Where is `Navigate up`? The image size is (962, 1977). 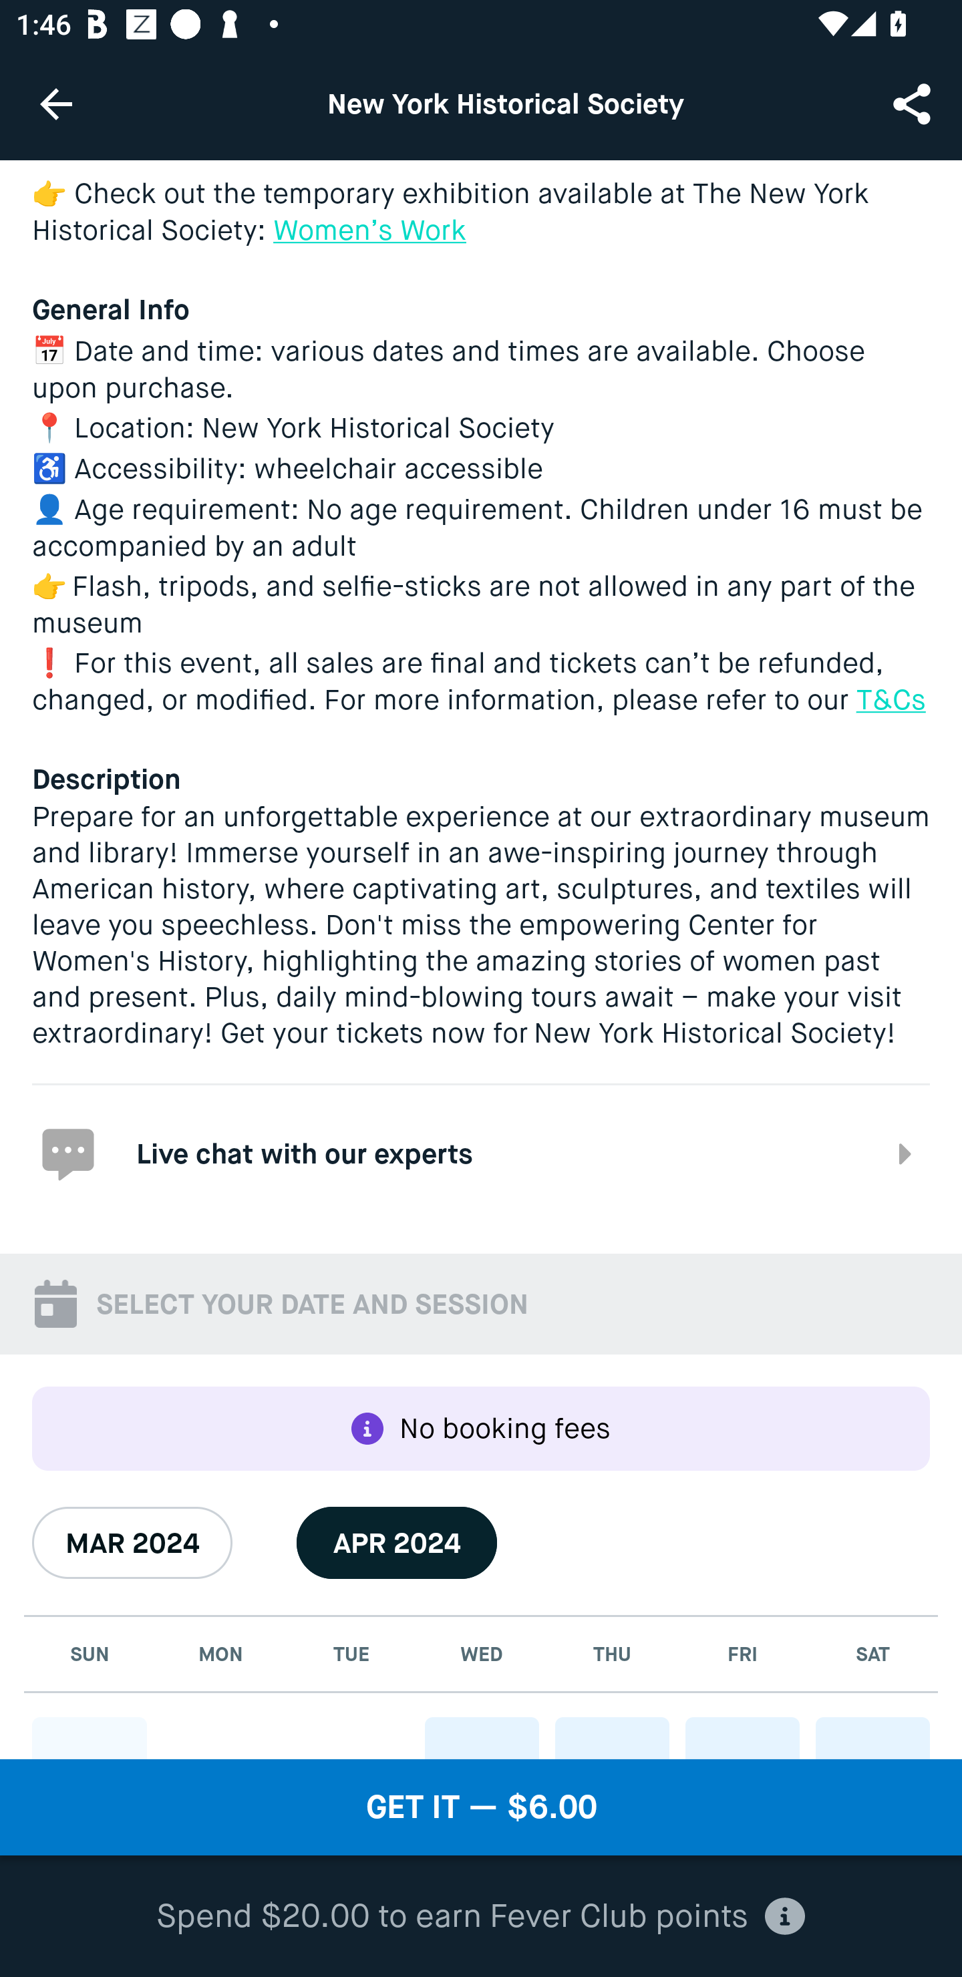
Navigate up is located at coordinates (56, 104).